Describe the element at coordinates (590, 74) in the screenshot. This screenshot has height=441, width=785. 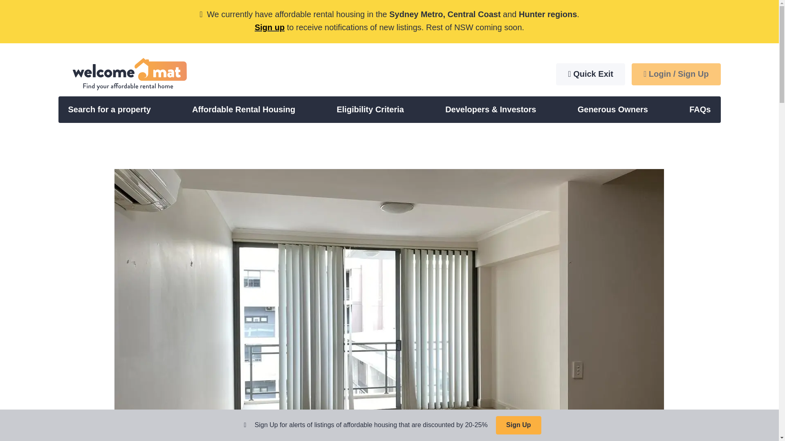
I see `Quick Exit` at that location.